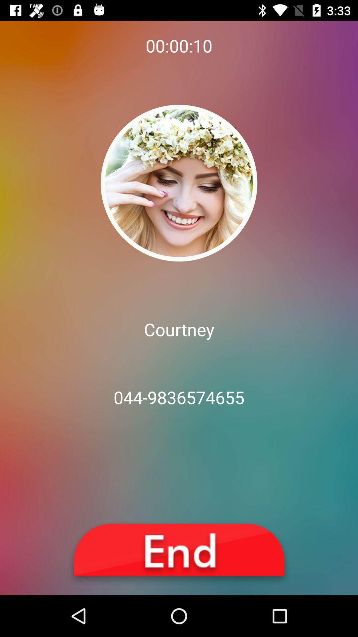 This screenshot has width=358, height=637. I want to click on select the icon below the 044-9836574655, so click(179, 553).